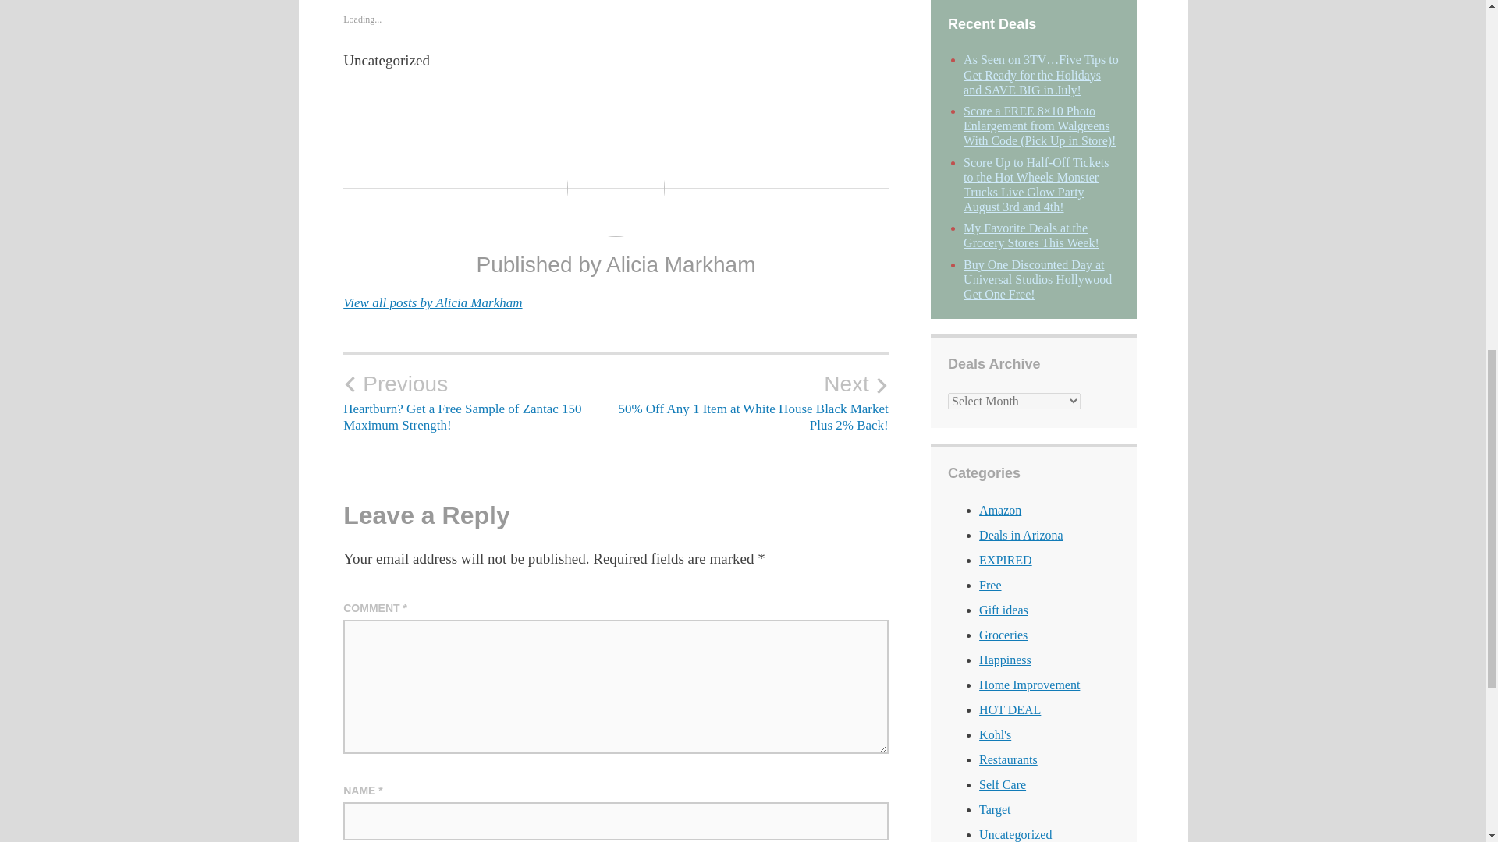 This screenshot has width=1498, height=842. I want to click on Home Improvement, so click(1030, 685).